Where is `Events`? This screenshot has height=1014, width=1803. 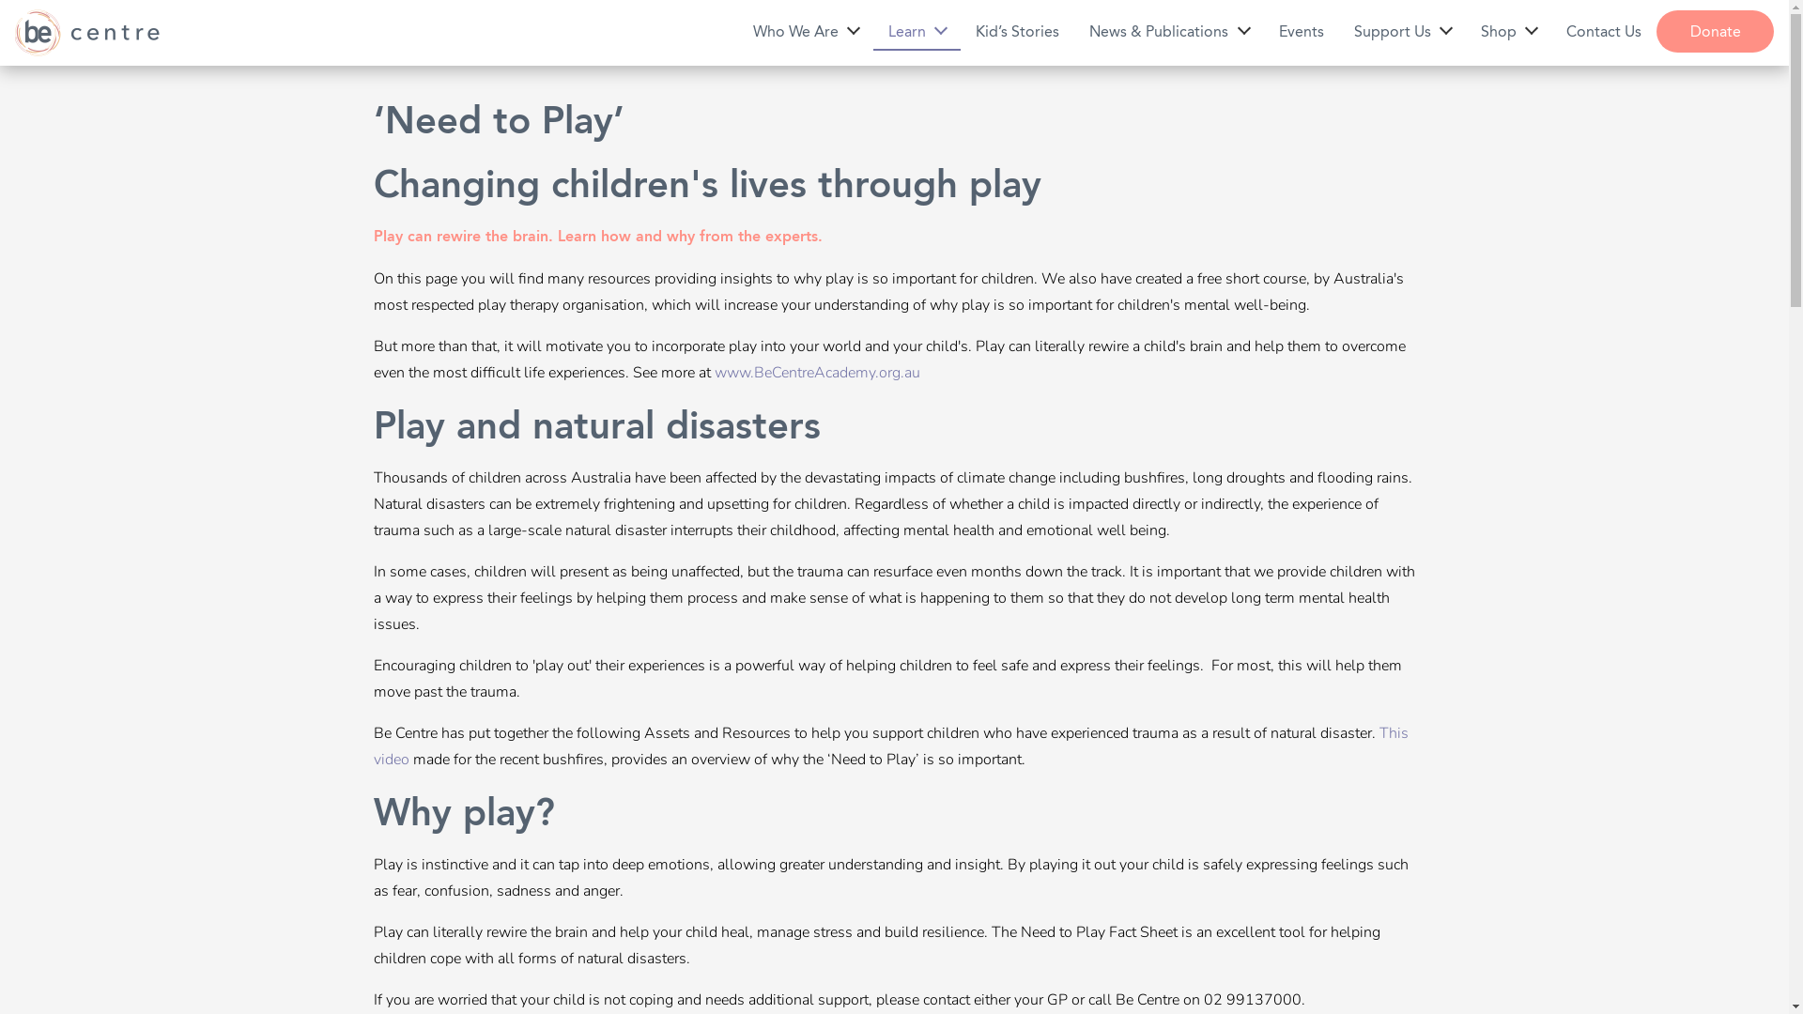 Events is located at coordinates (1302, 29).